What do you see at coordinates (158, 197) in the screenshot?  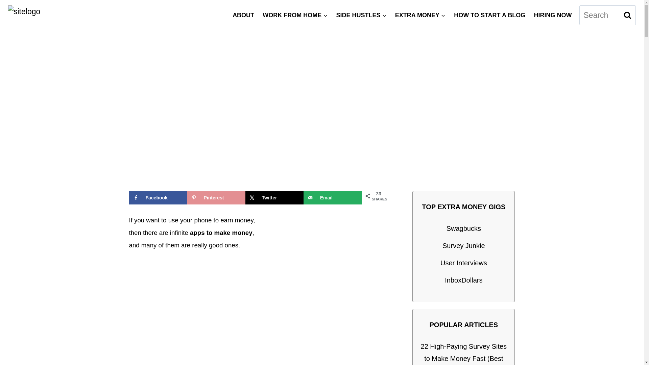 I see `Share on Facebook` at bounding box center [158, 197].